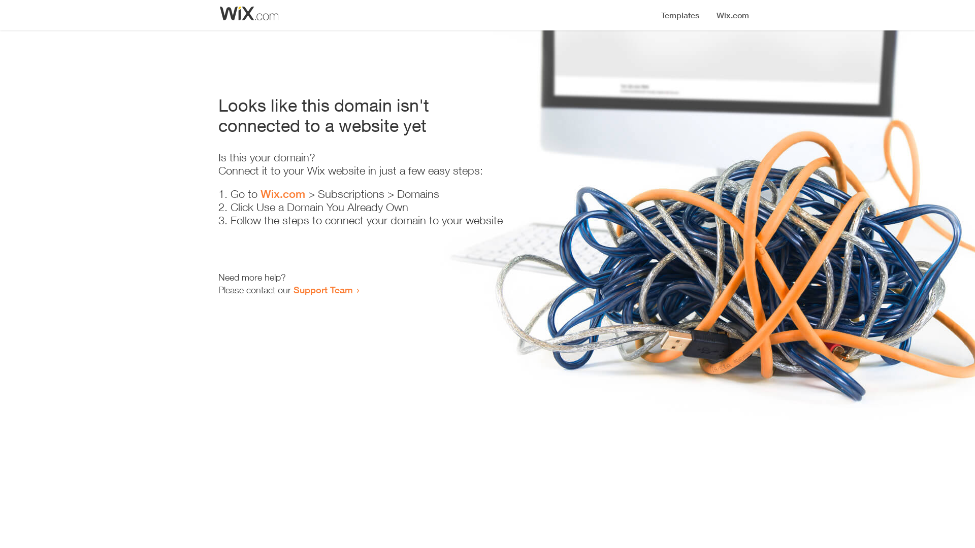  Describe the element at coordinates (283, 194) in the screenshot. I see `Wix.com` at that location.